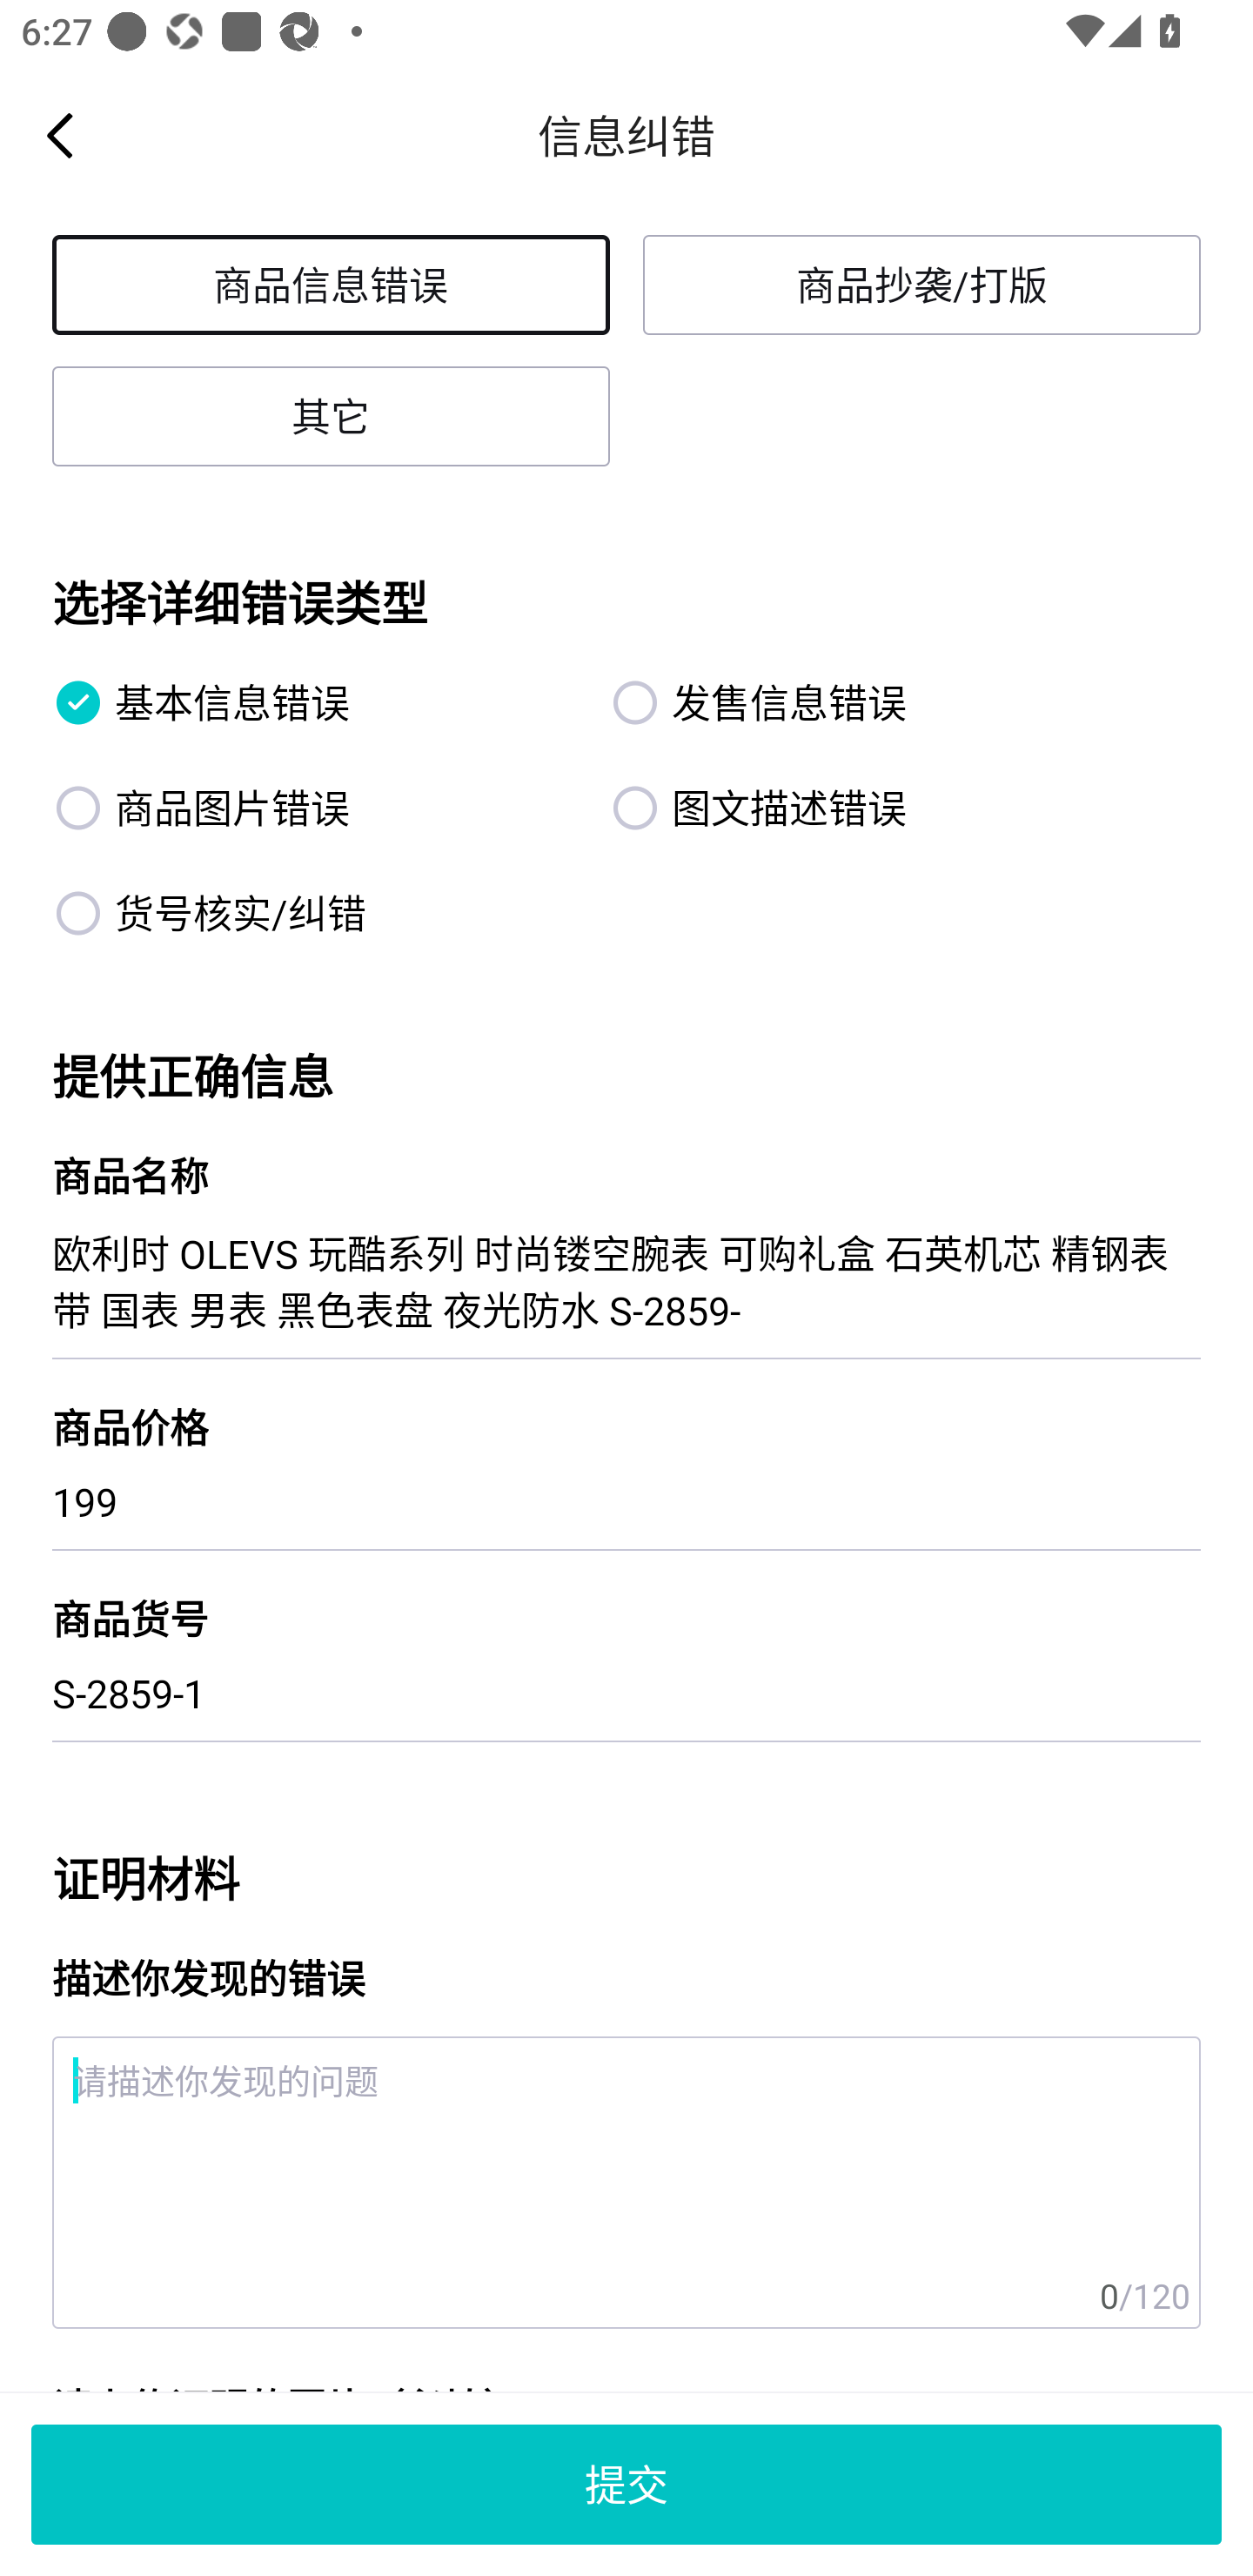  I want to click on 请描述你发现的问题, so click(626, 2183).